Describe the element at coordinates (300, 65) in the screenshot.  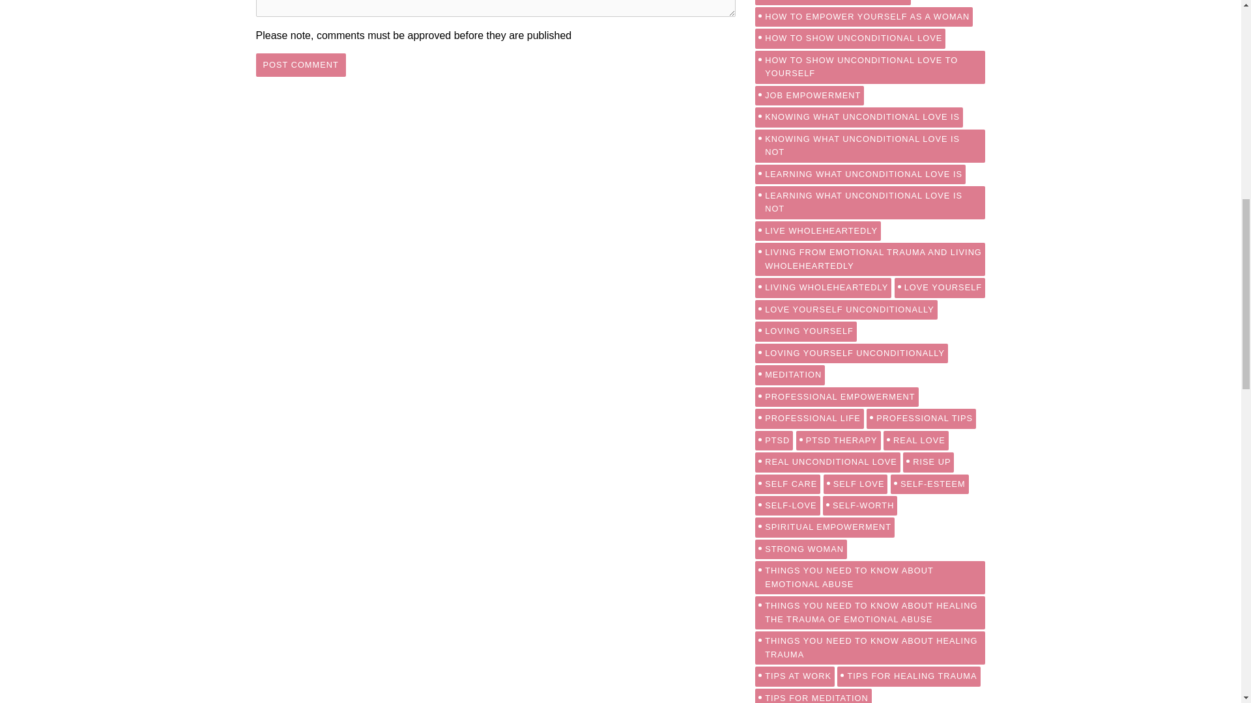
I see `Post comment` at that location.